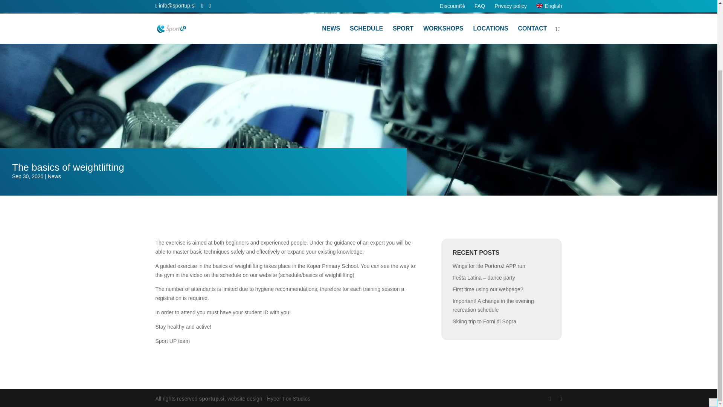  Describe the element at coordinates (288, 398) in the screenshot. I see `Hyper Fox Studios` at that location.